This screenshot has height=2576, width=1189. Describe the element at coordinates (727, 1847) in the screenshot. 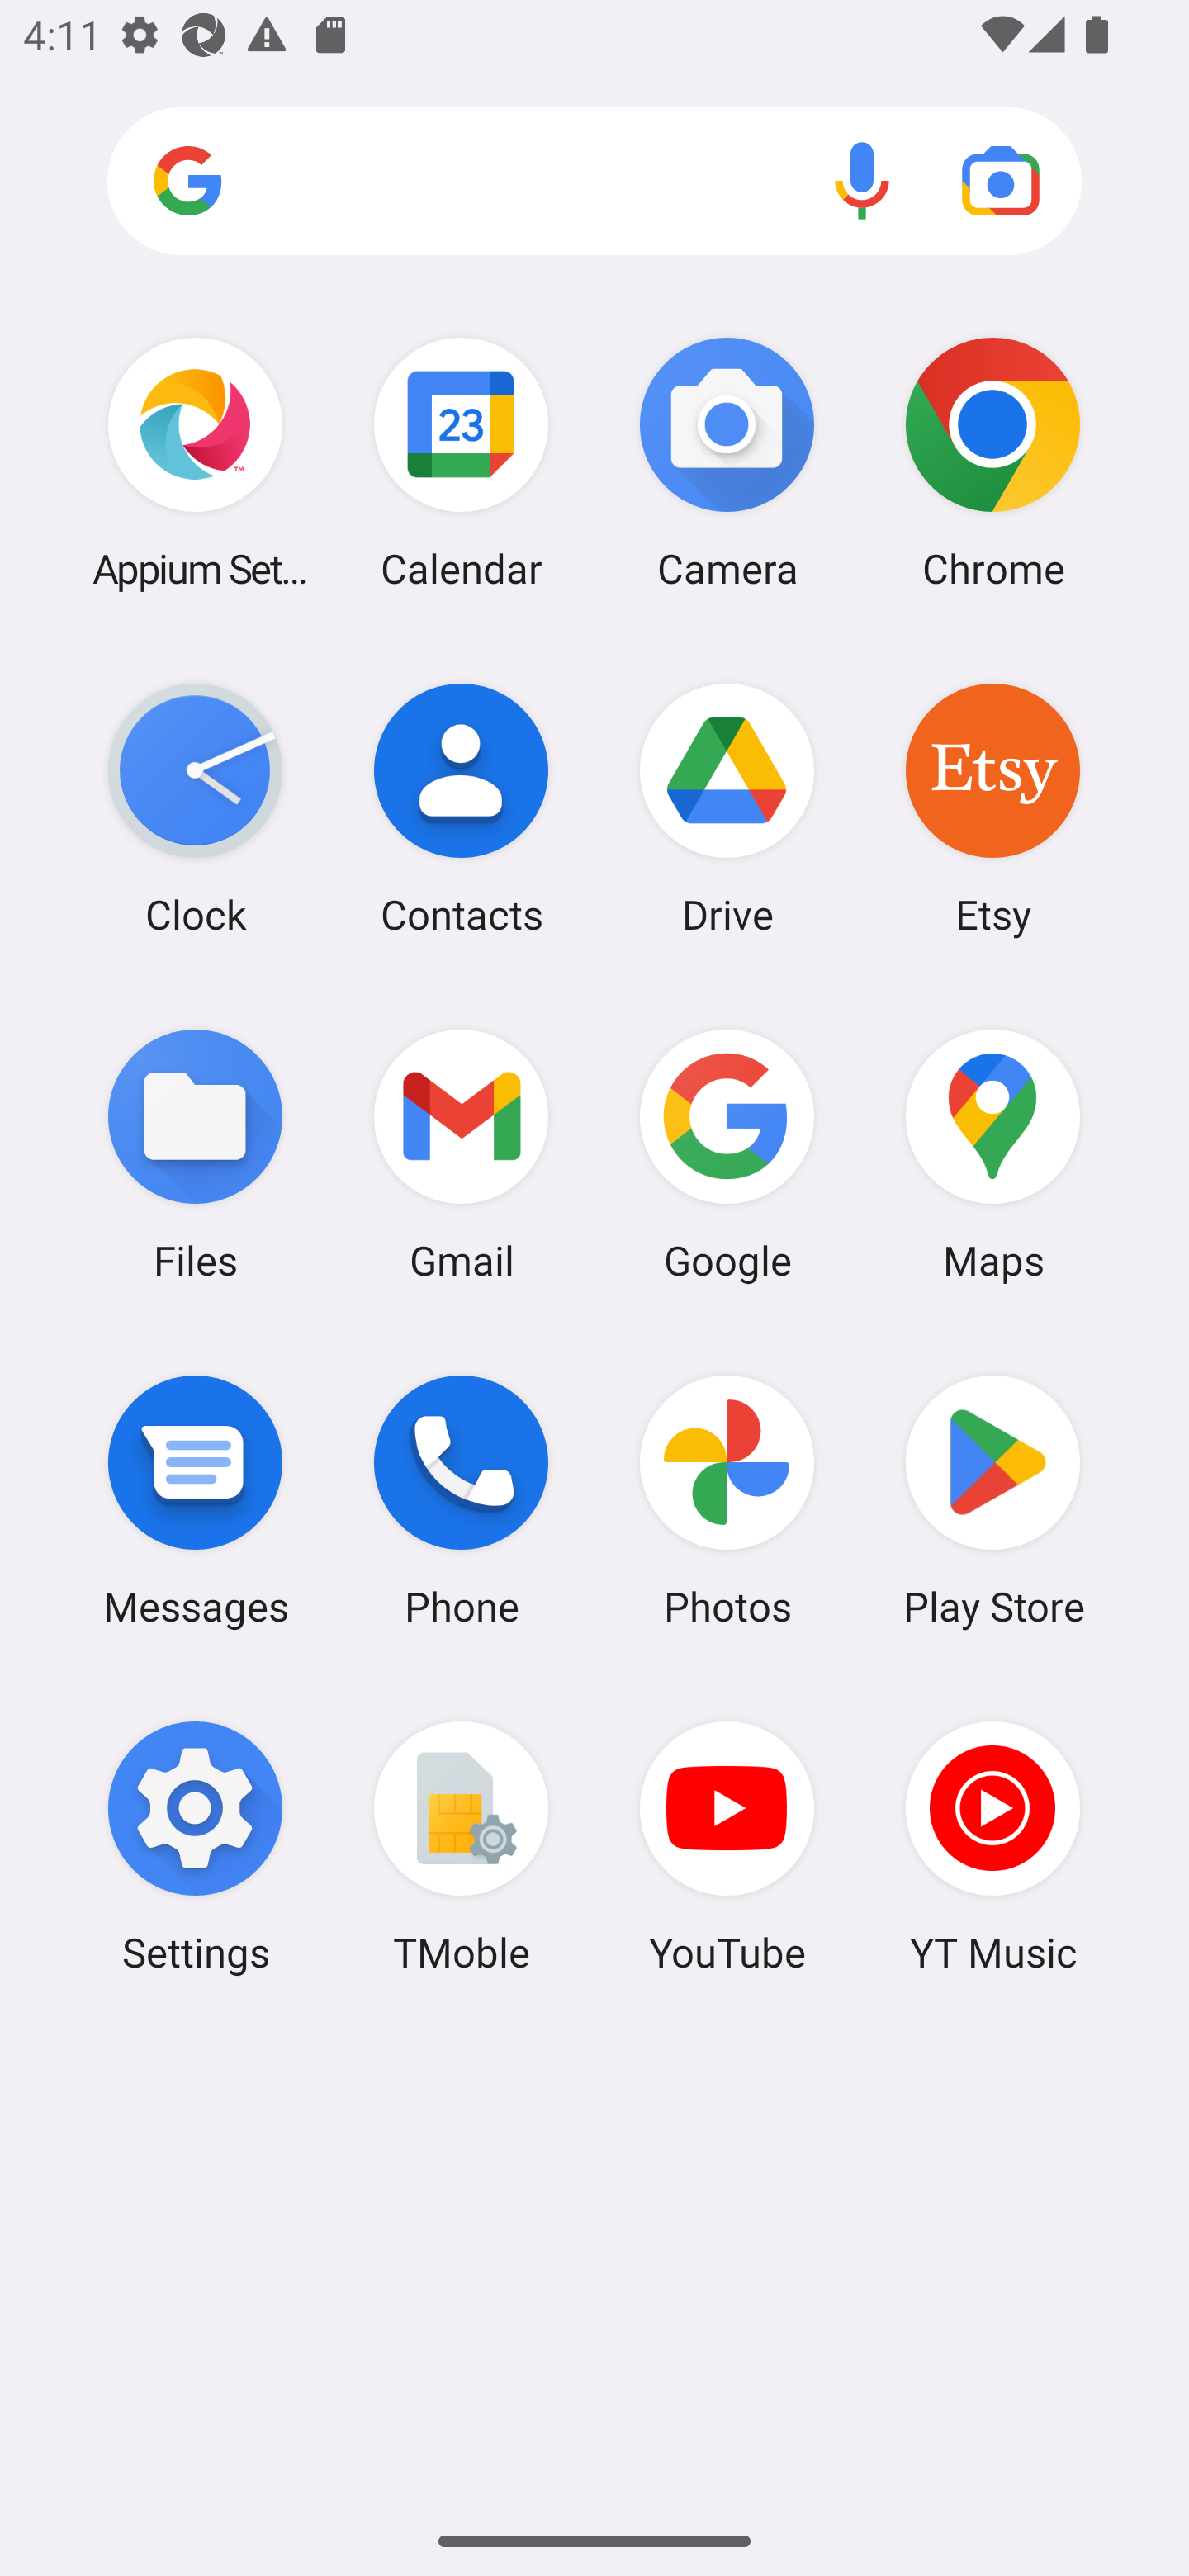

I see `YouTube` at that location.